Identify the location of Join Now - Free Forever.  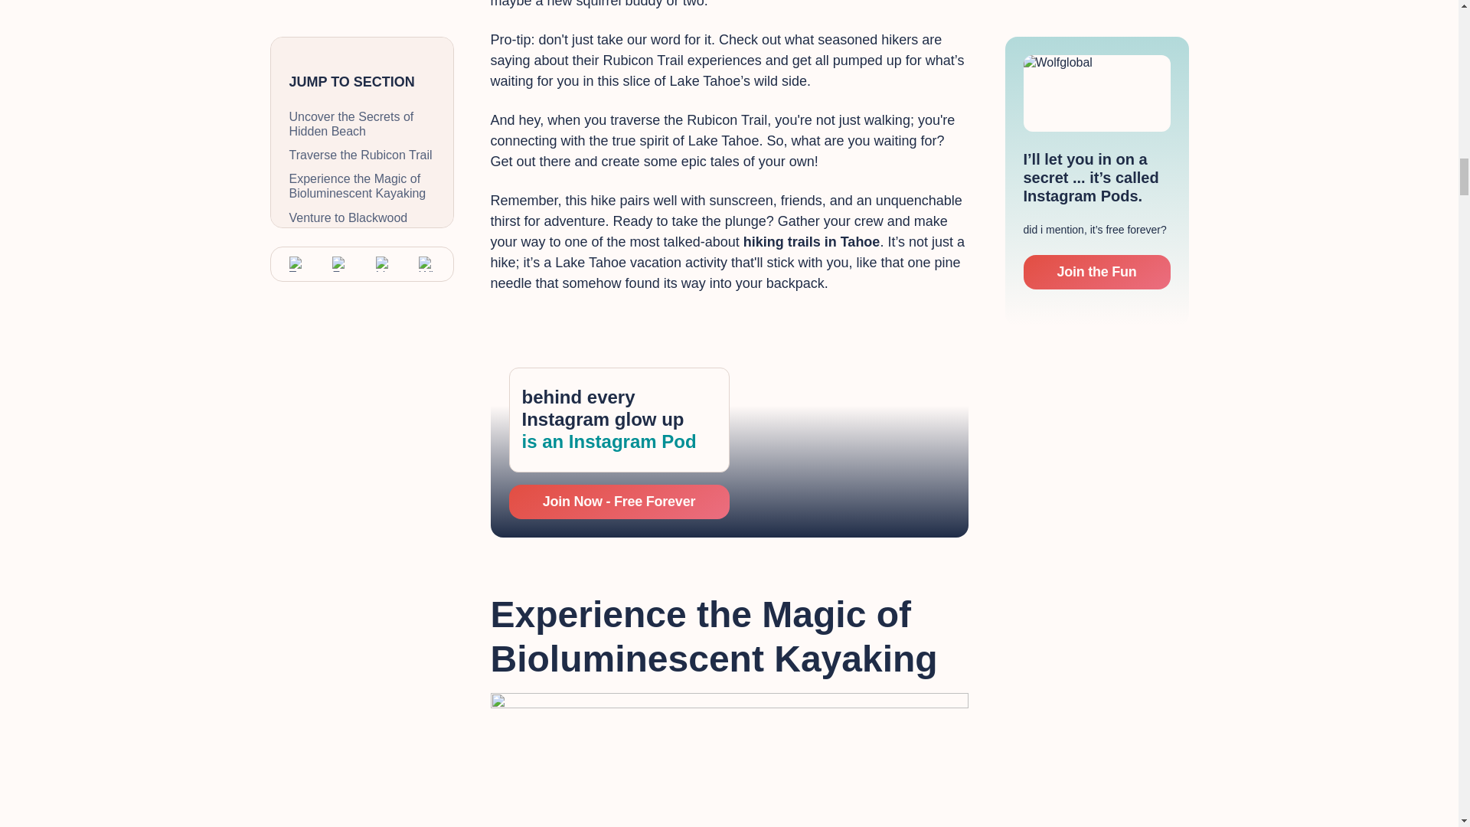
(619, 502).